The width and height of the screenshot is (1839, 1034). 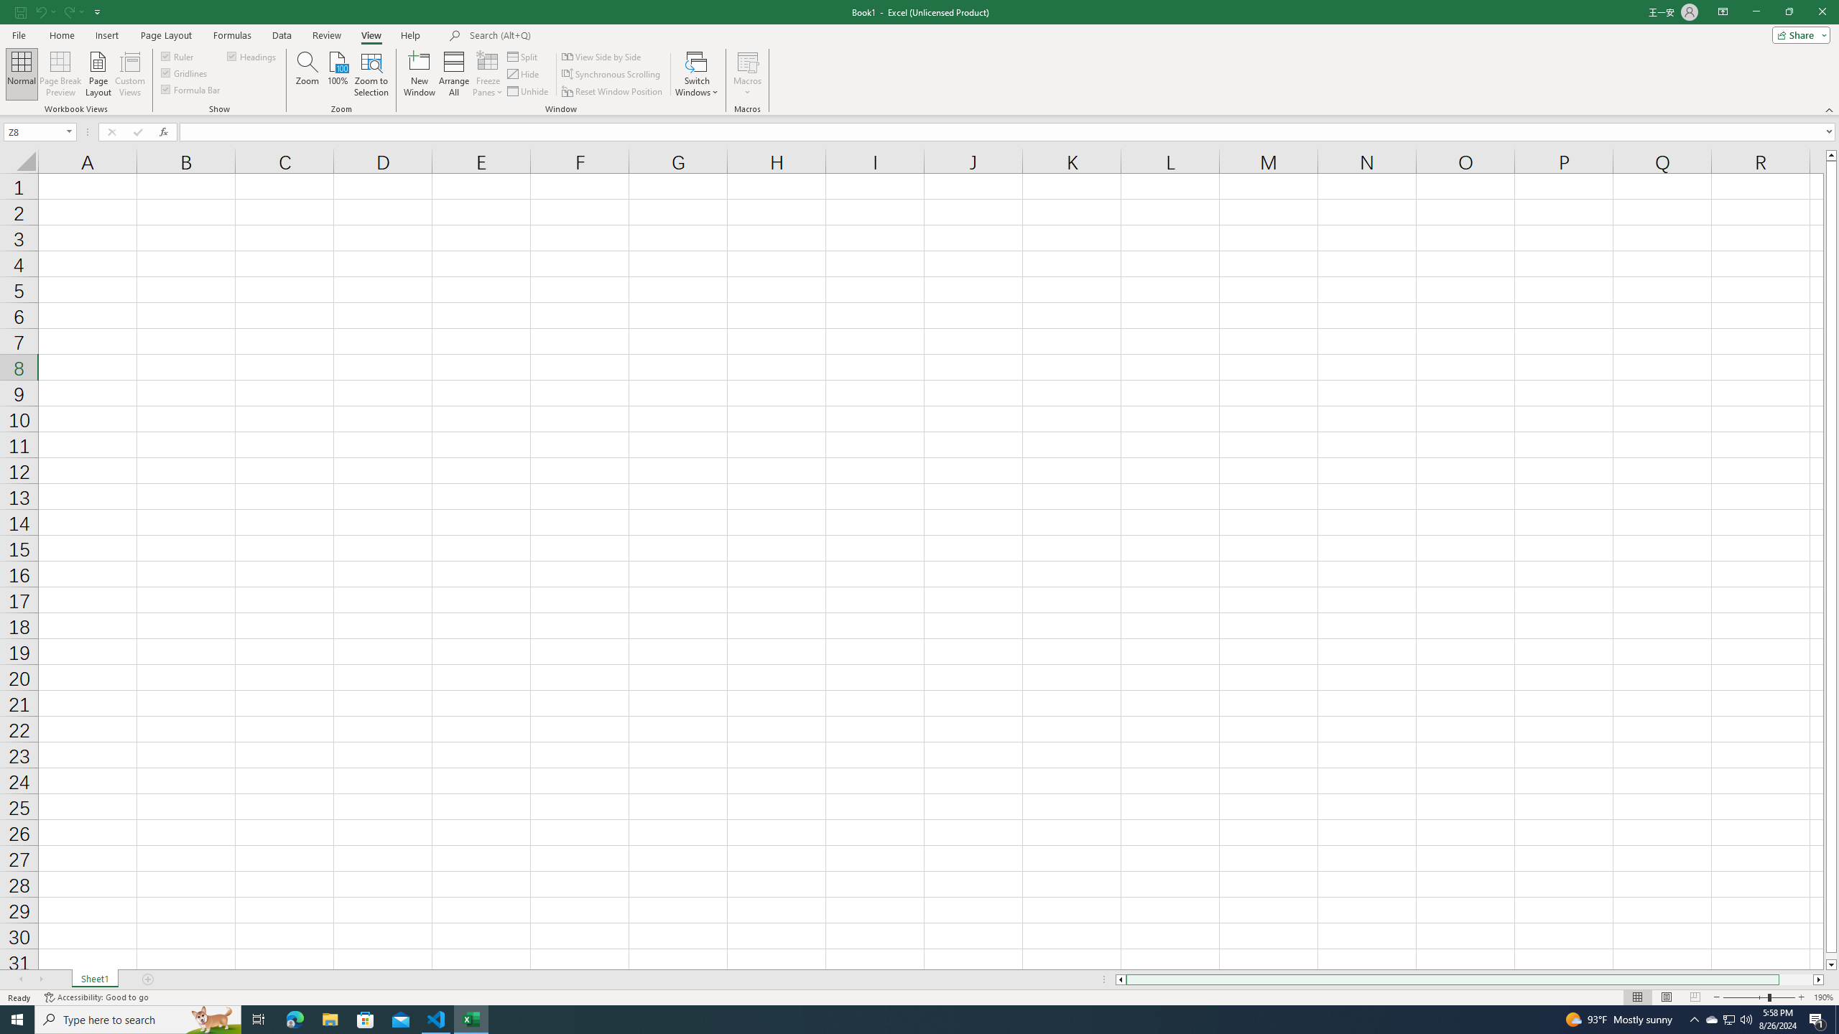 I want to click on Ruler, so click(x=178, y=56).